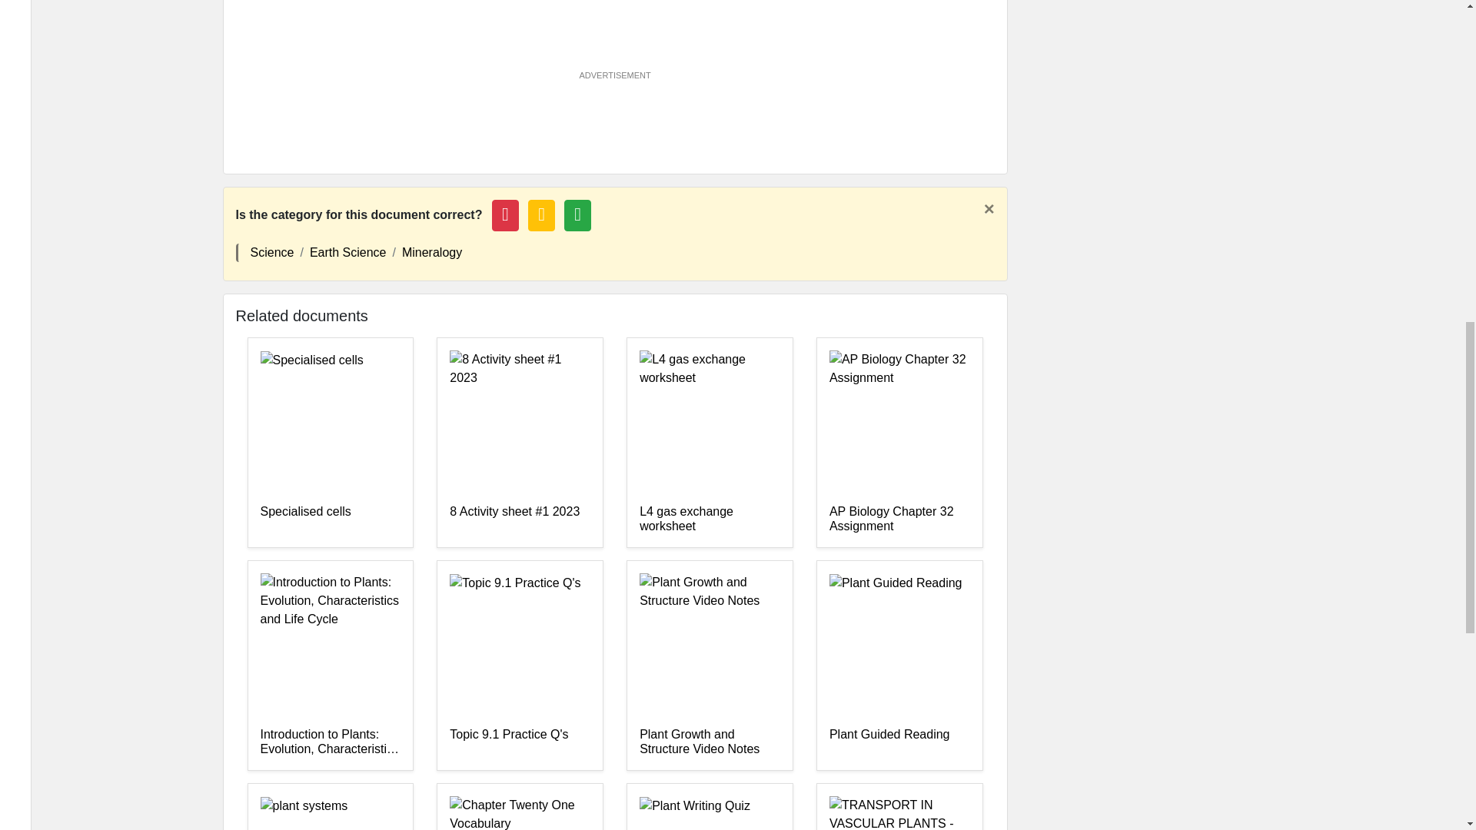 This screenshot has width=1476, height=830. Describe the element at coordinates (520, 742) in the screenshot. I see `Topic 9.1 Practice Q's` at that location.